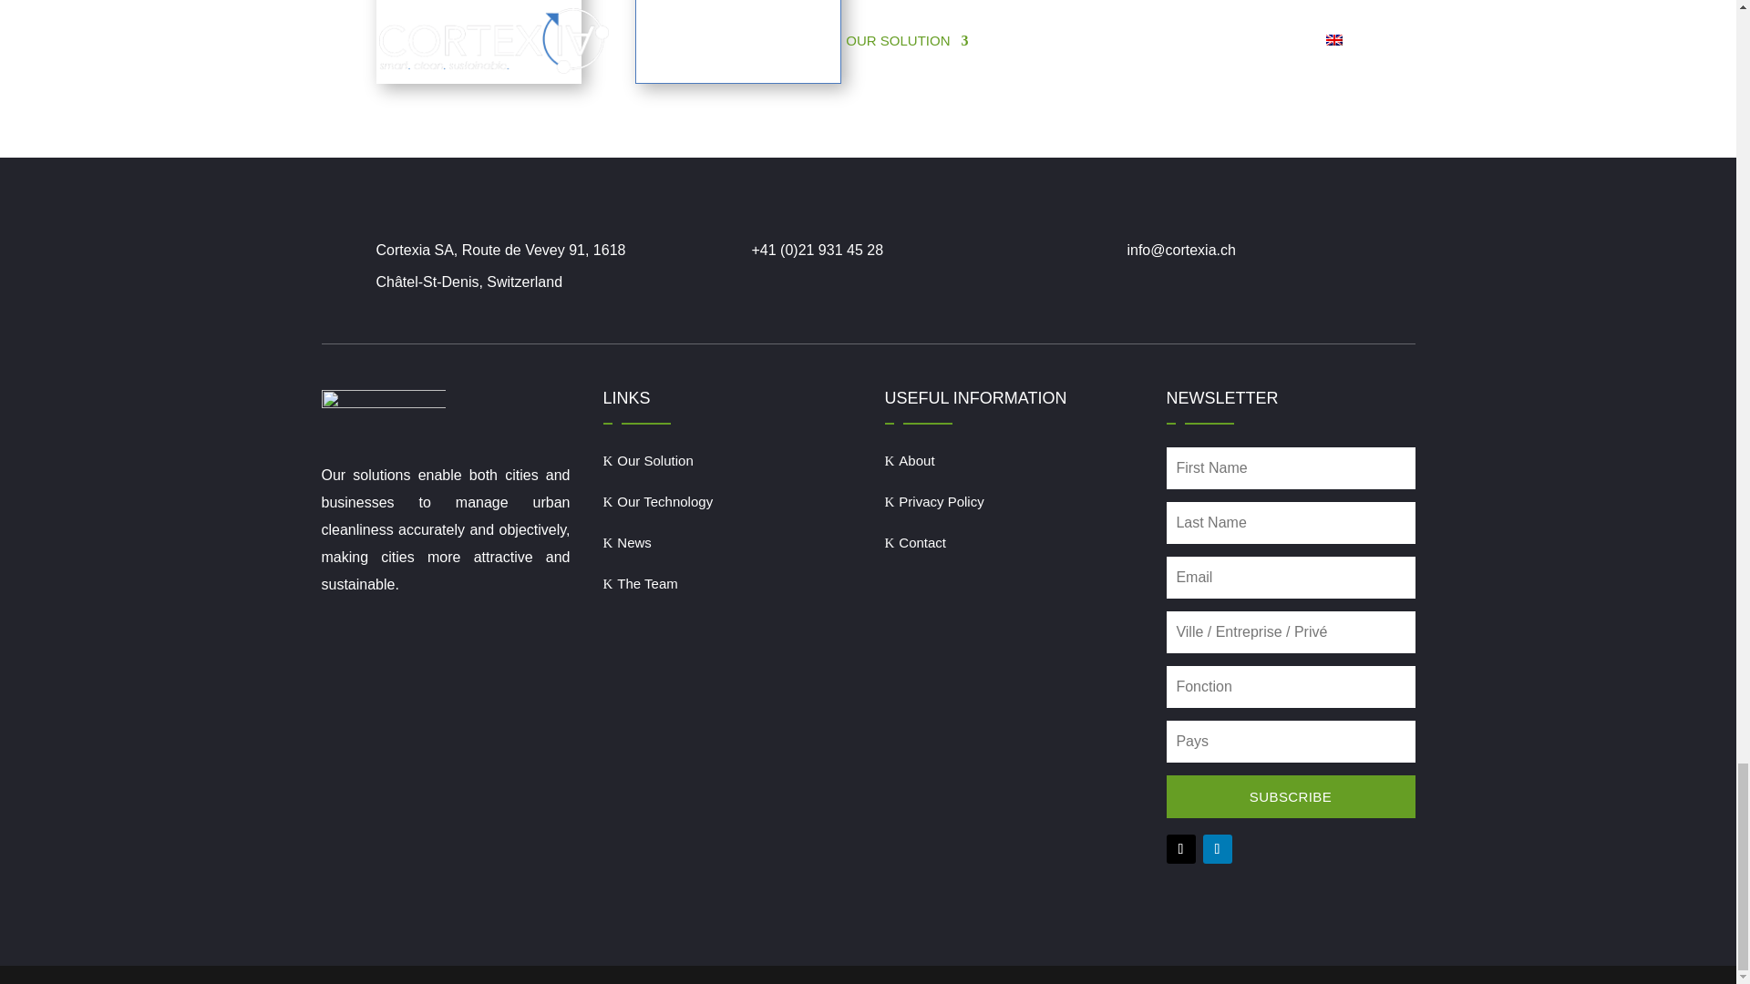 This screenshot has height=984, width=1750. I want to click on About, so click(909, 460).